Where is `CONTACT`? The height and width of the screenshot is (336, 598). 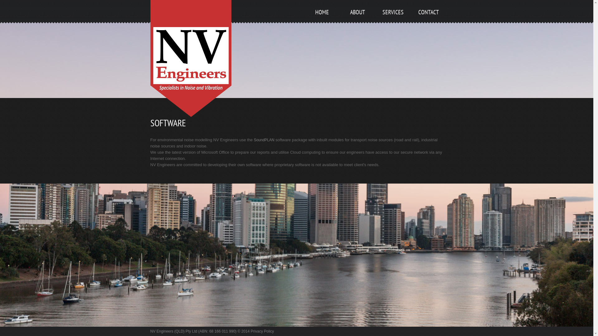
CONTACT is located at coordinates (428, 20).